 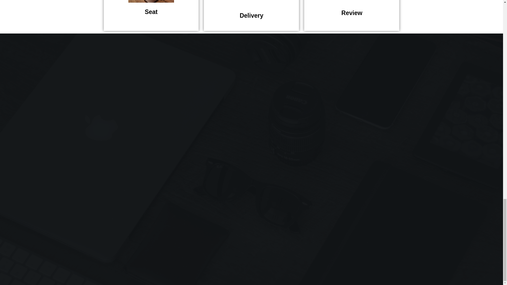 What do you see at coordinates (251, 15) in the screenshot?
I see `Delivery` at bounding box center [251, 15].